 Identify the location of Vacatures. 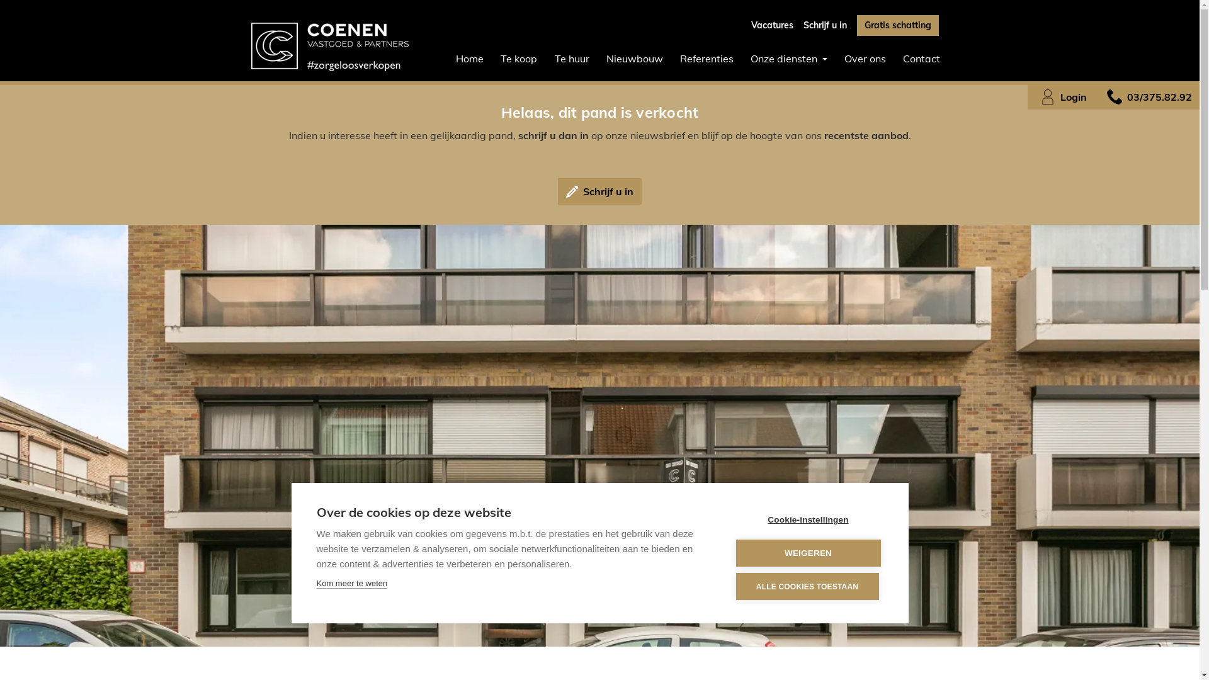
(772, 25).